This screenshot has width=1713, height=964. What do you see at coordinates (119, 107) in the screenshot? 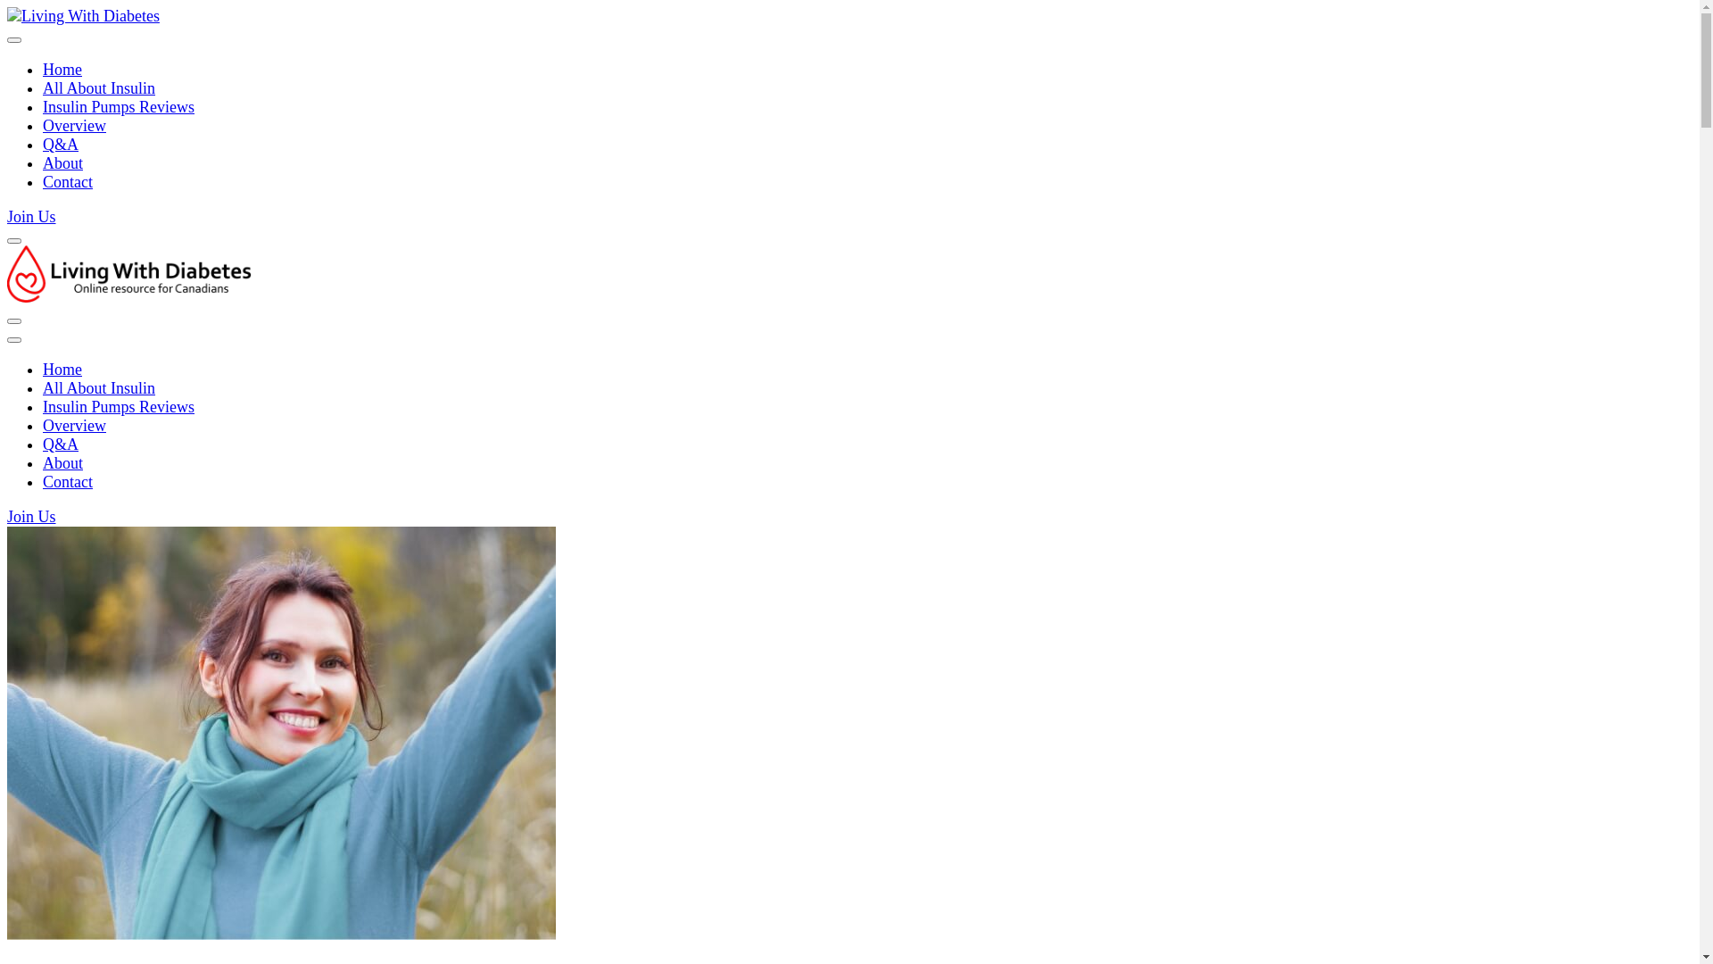
I see `Insulin Pumps Reviews` at bounding box center [119, 107].